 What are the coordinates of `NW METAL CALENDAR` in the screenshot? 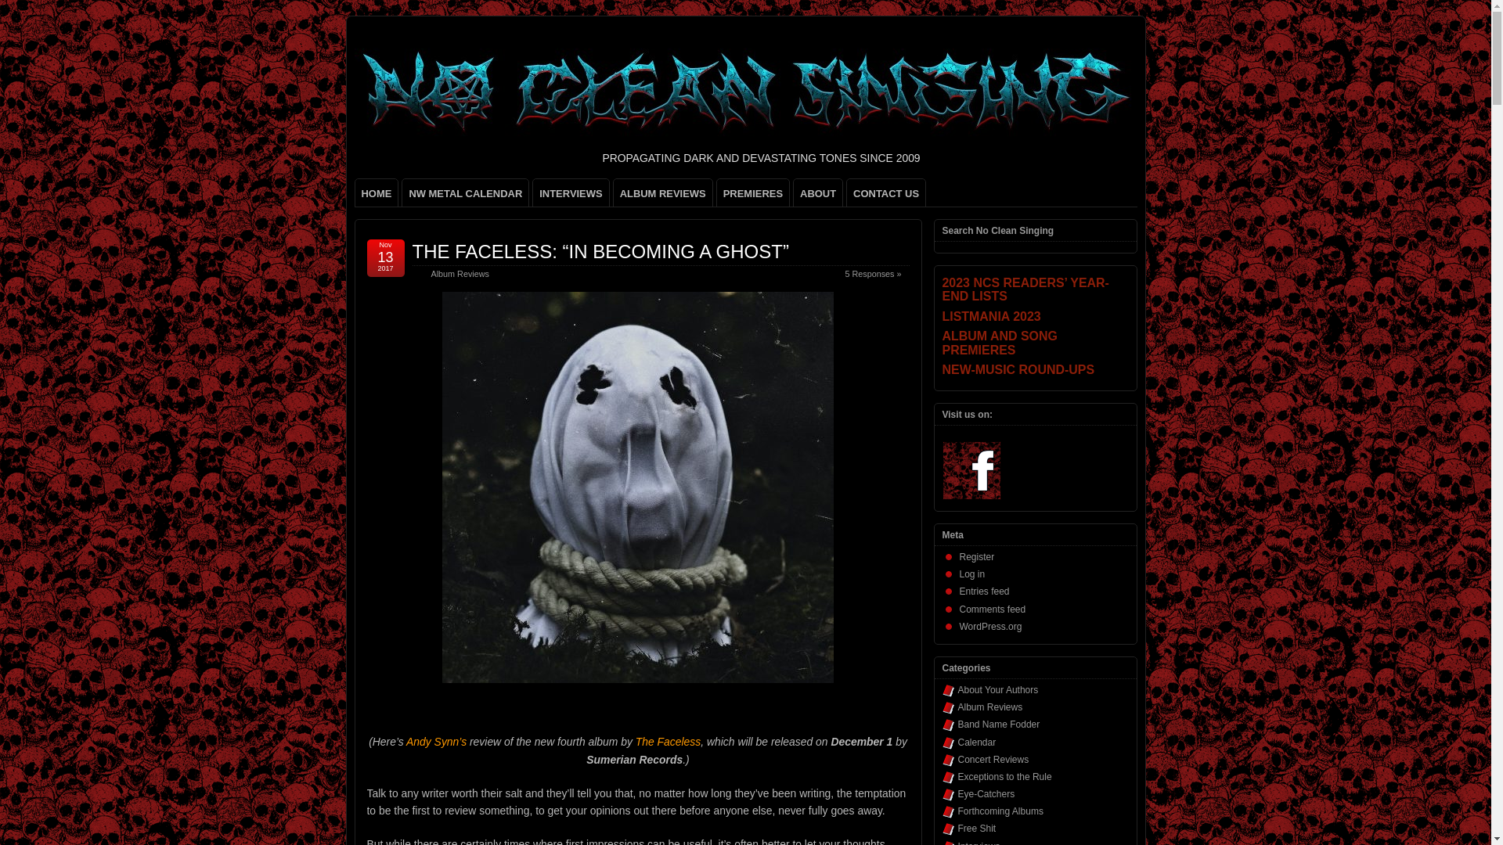 It's located at (465, 192).